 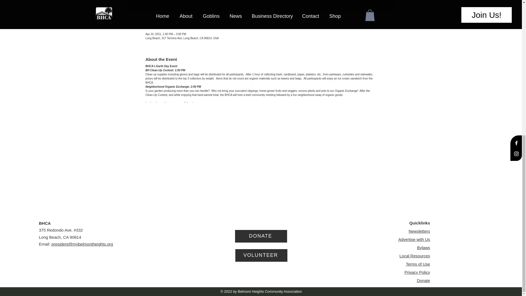 I want to click on Donate, so click(x=423, y=281).